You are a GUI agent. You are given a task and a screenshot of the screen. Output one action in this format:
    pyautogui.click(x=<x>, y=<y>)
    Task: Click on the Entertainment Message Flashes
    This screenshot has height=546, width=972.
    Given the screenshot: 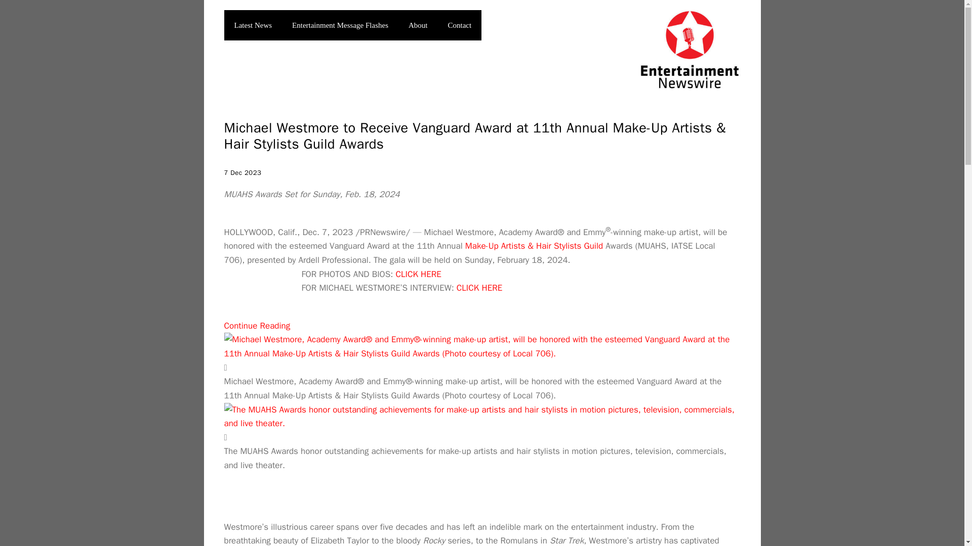 What is the action you would take?
    pyautogui.click(x=340, y=25)
    